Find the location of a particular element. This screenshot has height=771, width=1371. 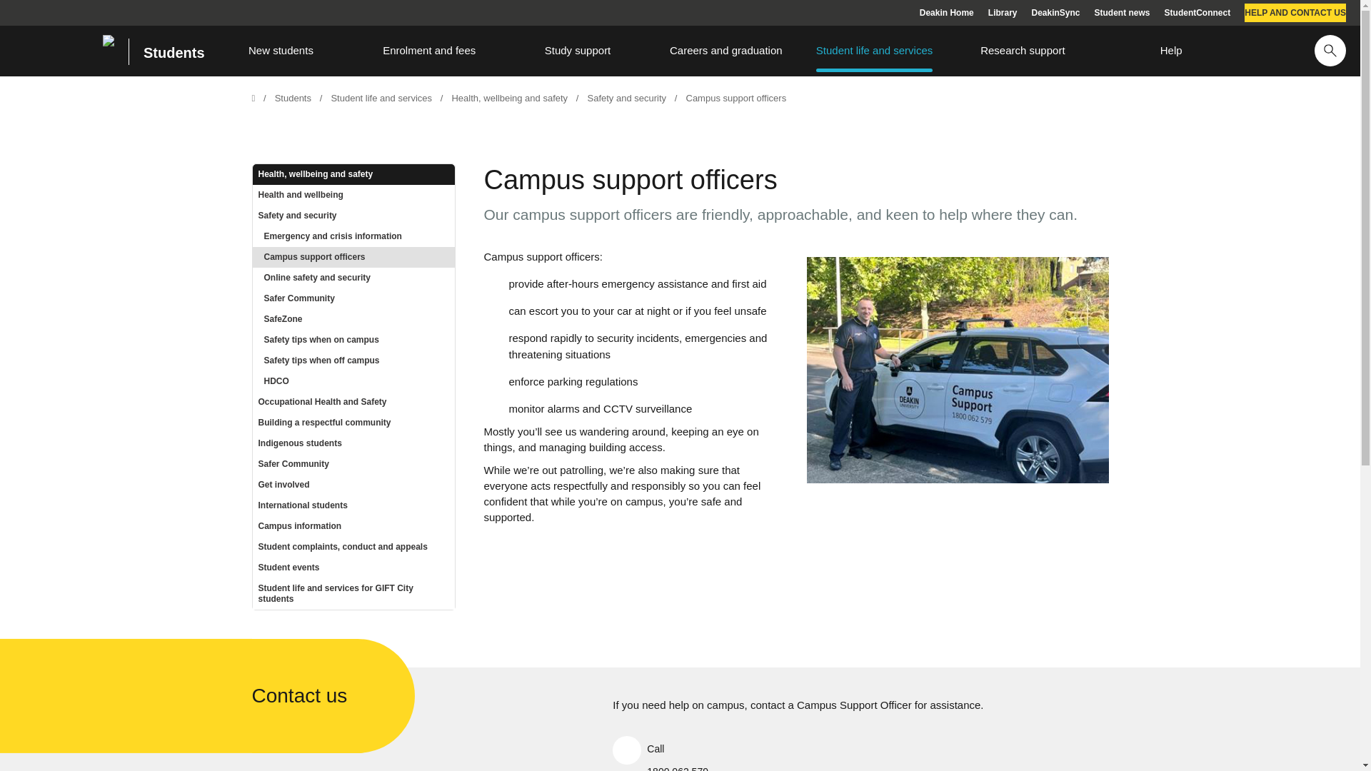

Visit DeakinLife is located at coordinates (1122, 13).